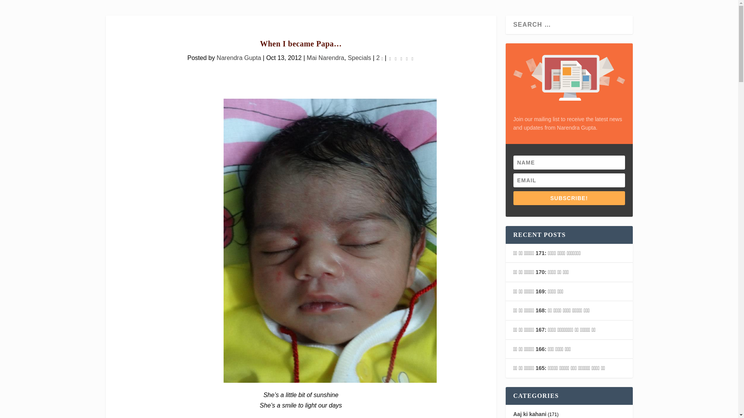  I want to click on comment count, so click(382, 59).